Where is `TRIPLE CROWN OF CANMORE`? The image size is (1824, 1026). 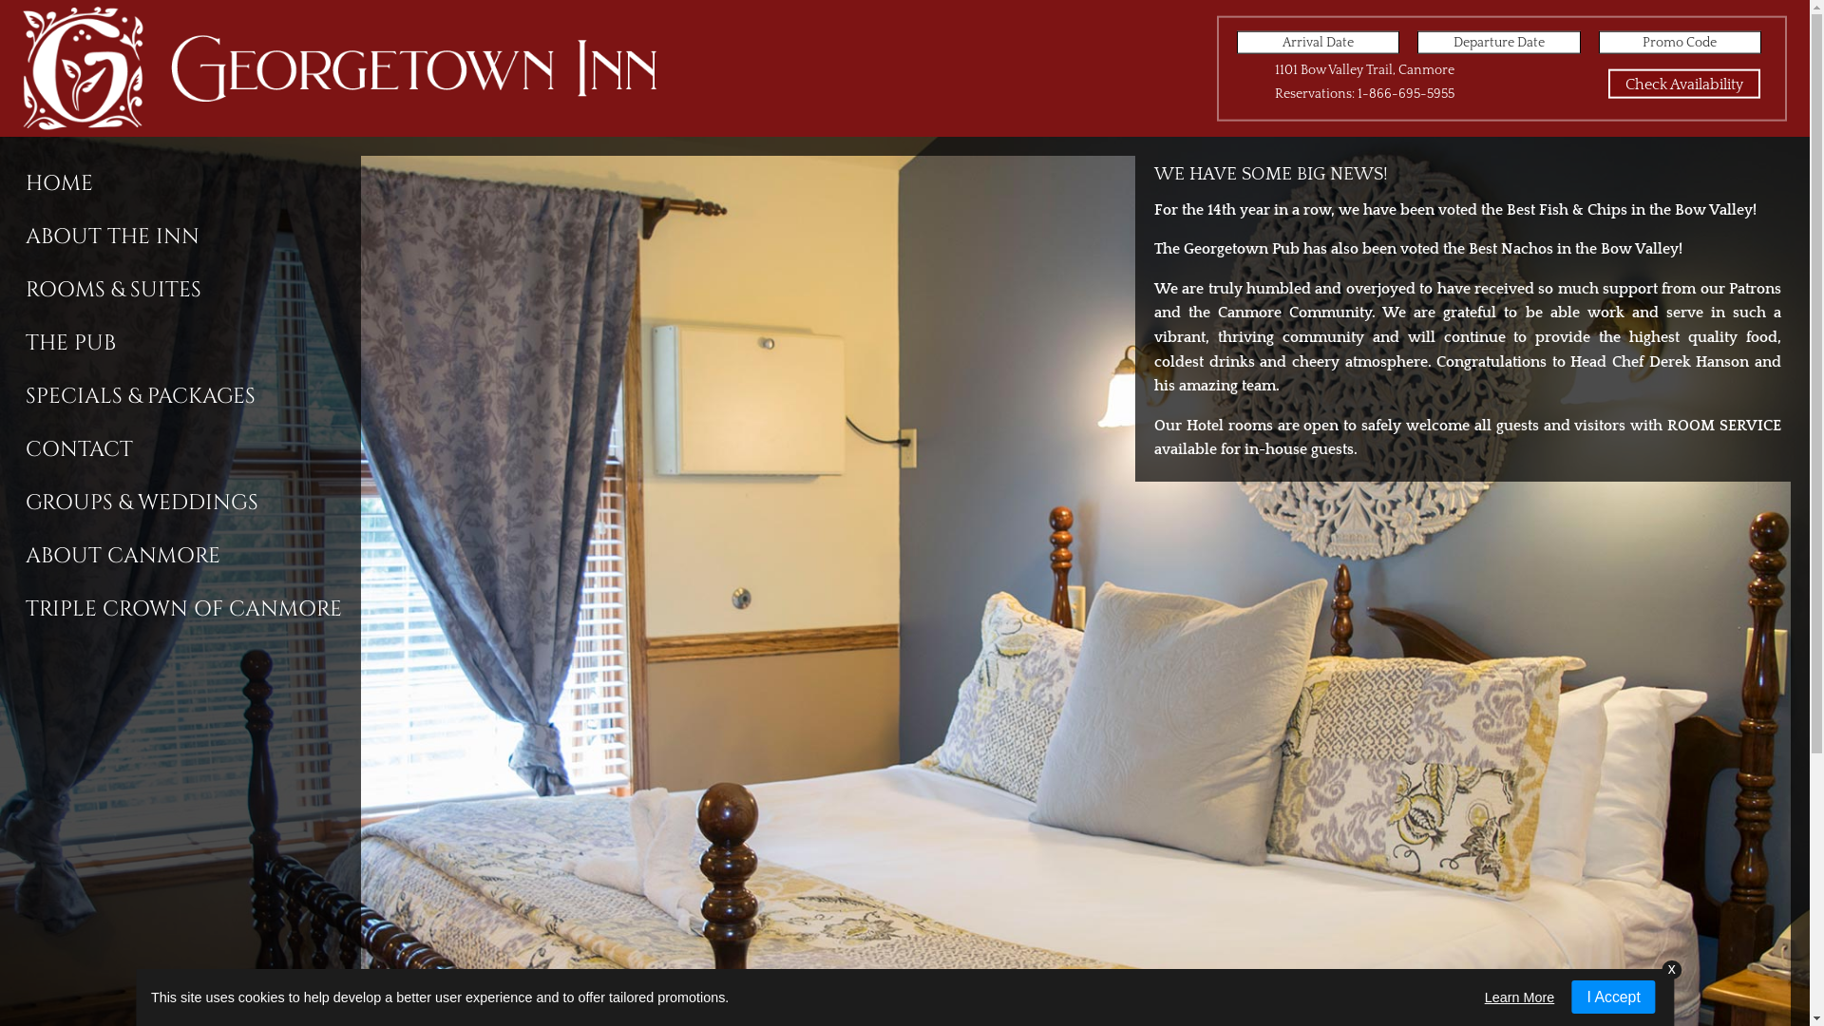
TRIPLE CROWN OF CANMORE is located at coordinates (190, 608).